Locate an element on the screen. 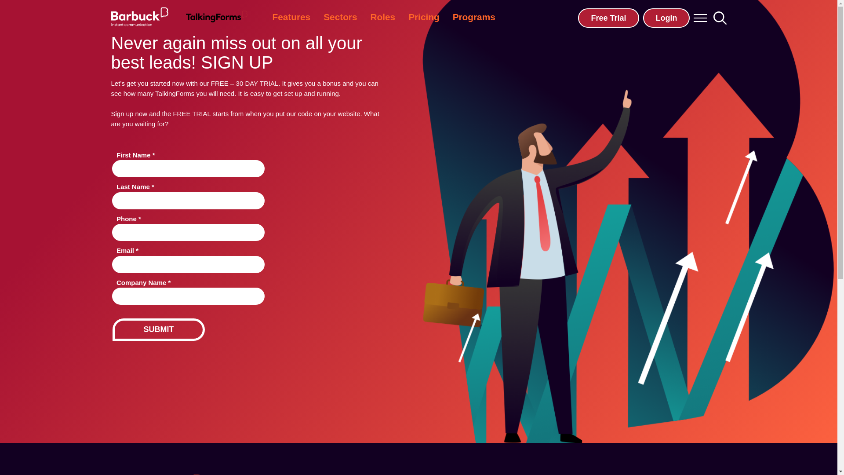  Sectors is located at coordinates (340, 17).